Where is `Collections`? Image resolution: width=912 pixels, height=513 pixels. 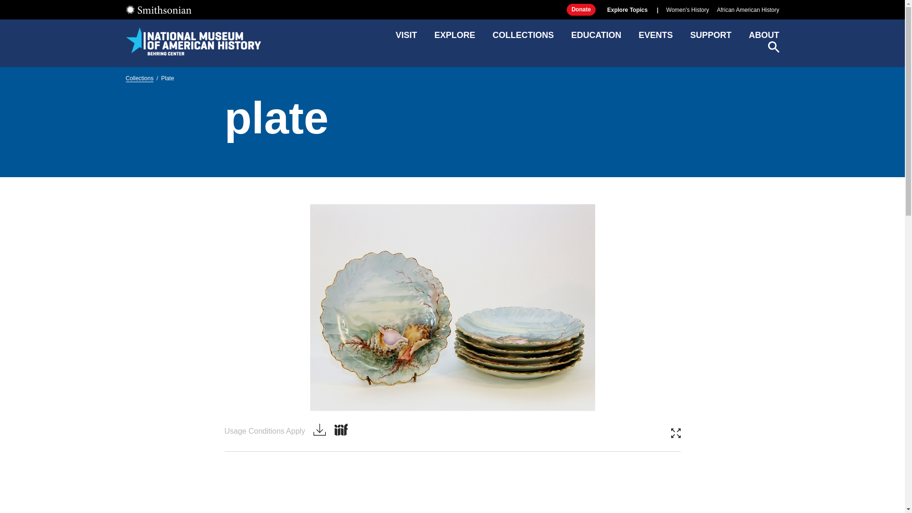 Collections is located at coordinates (139, 78).